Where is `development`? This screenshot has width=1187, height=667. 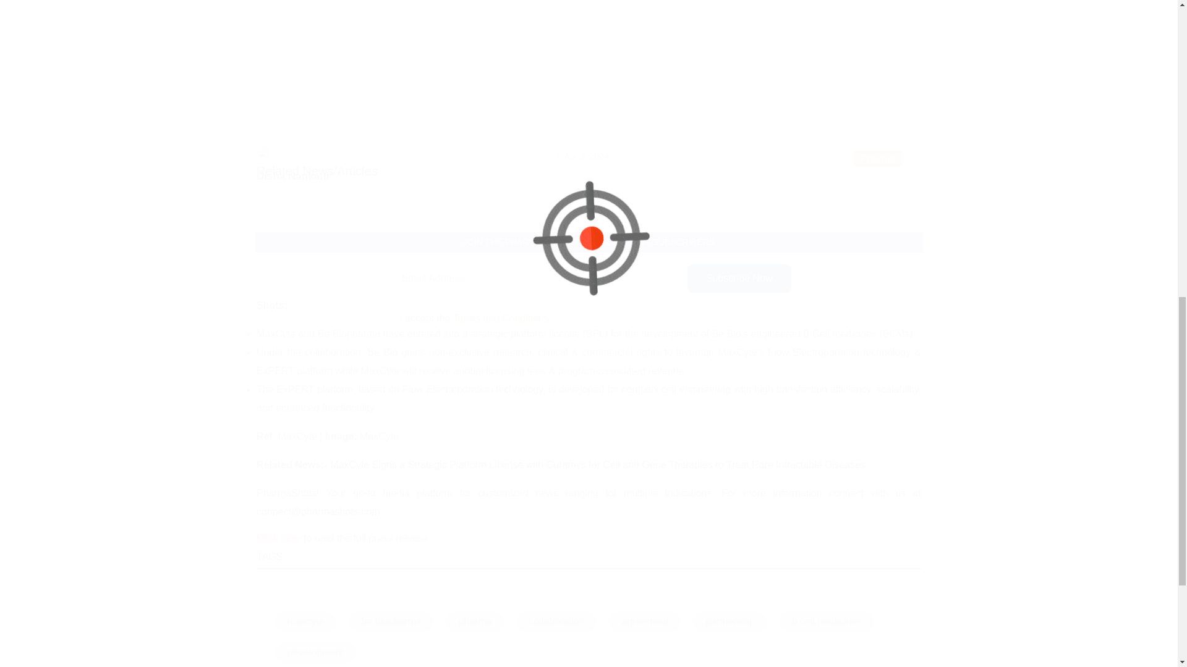
development is located at coordinates (316, 652).